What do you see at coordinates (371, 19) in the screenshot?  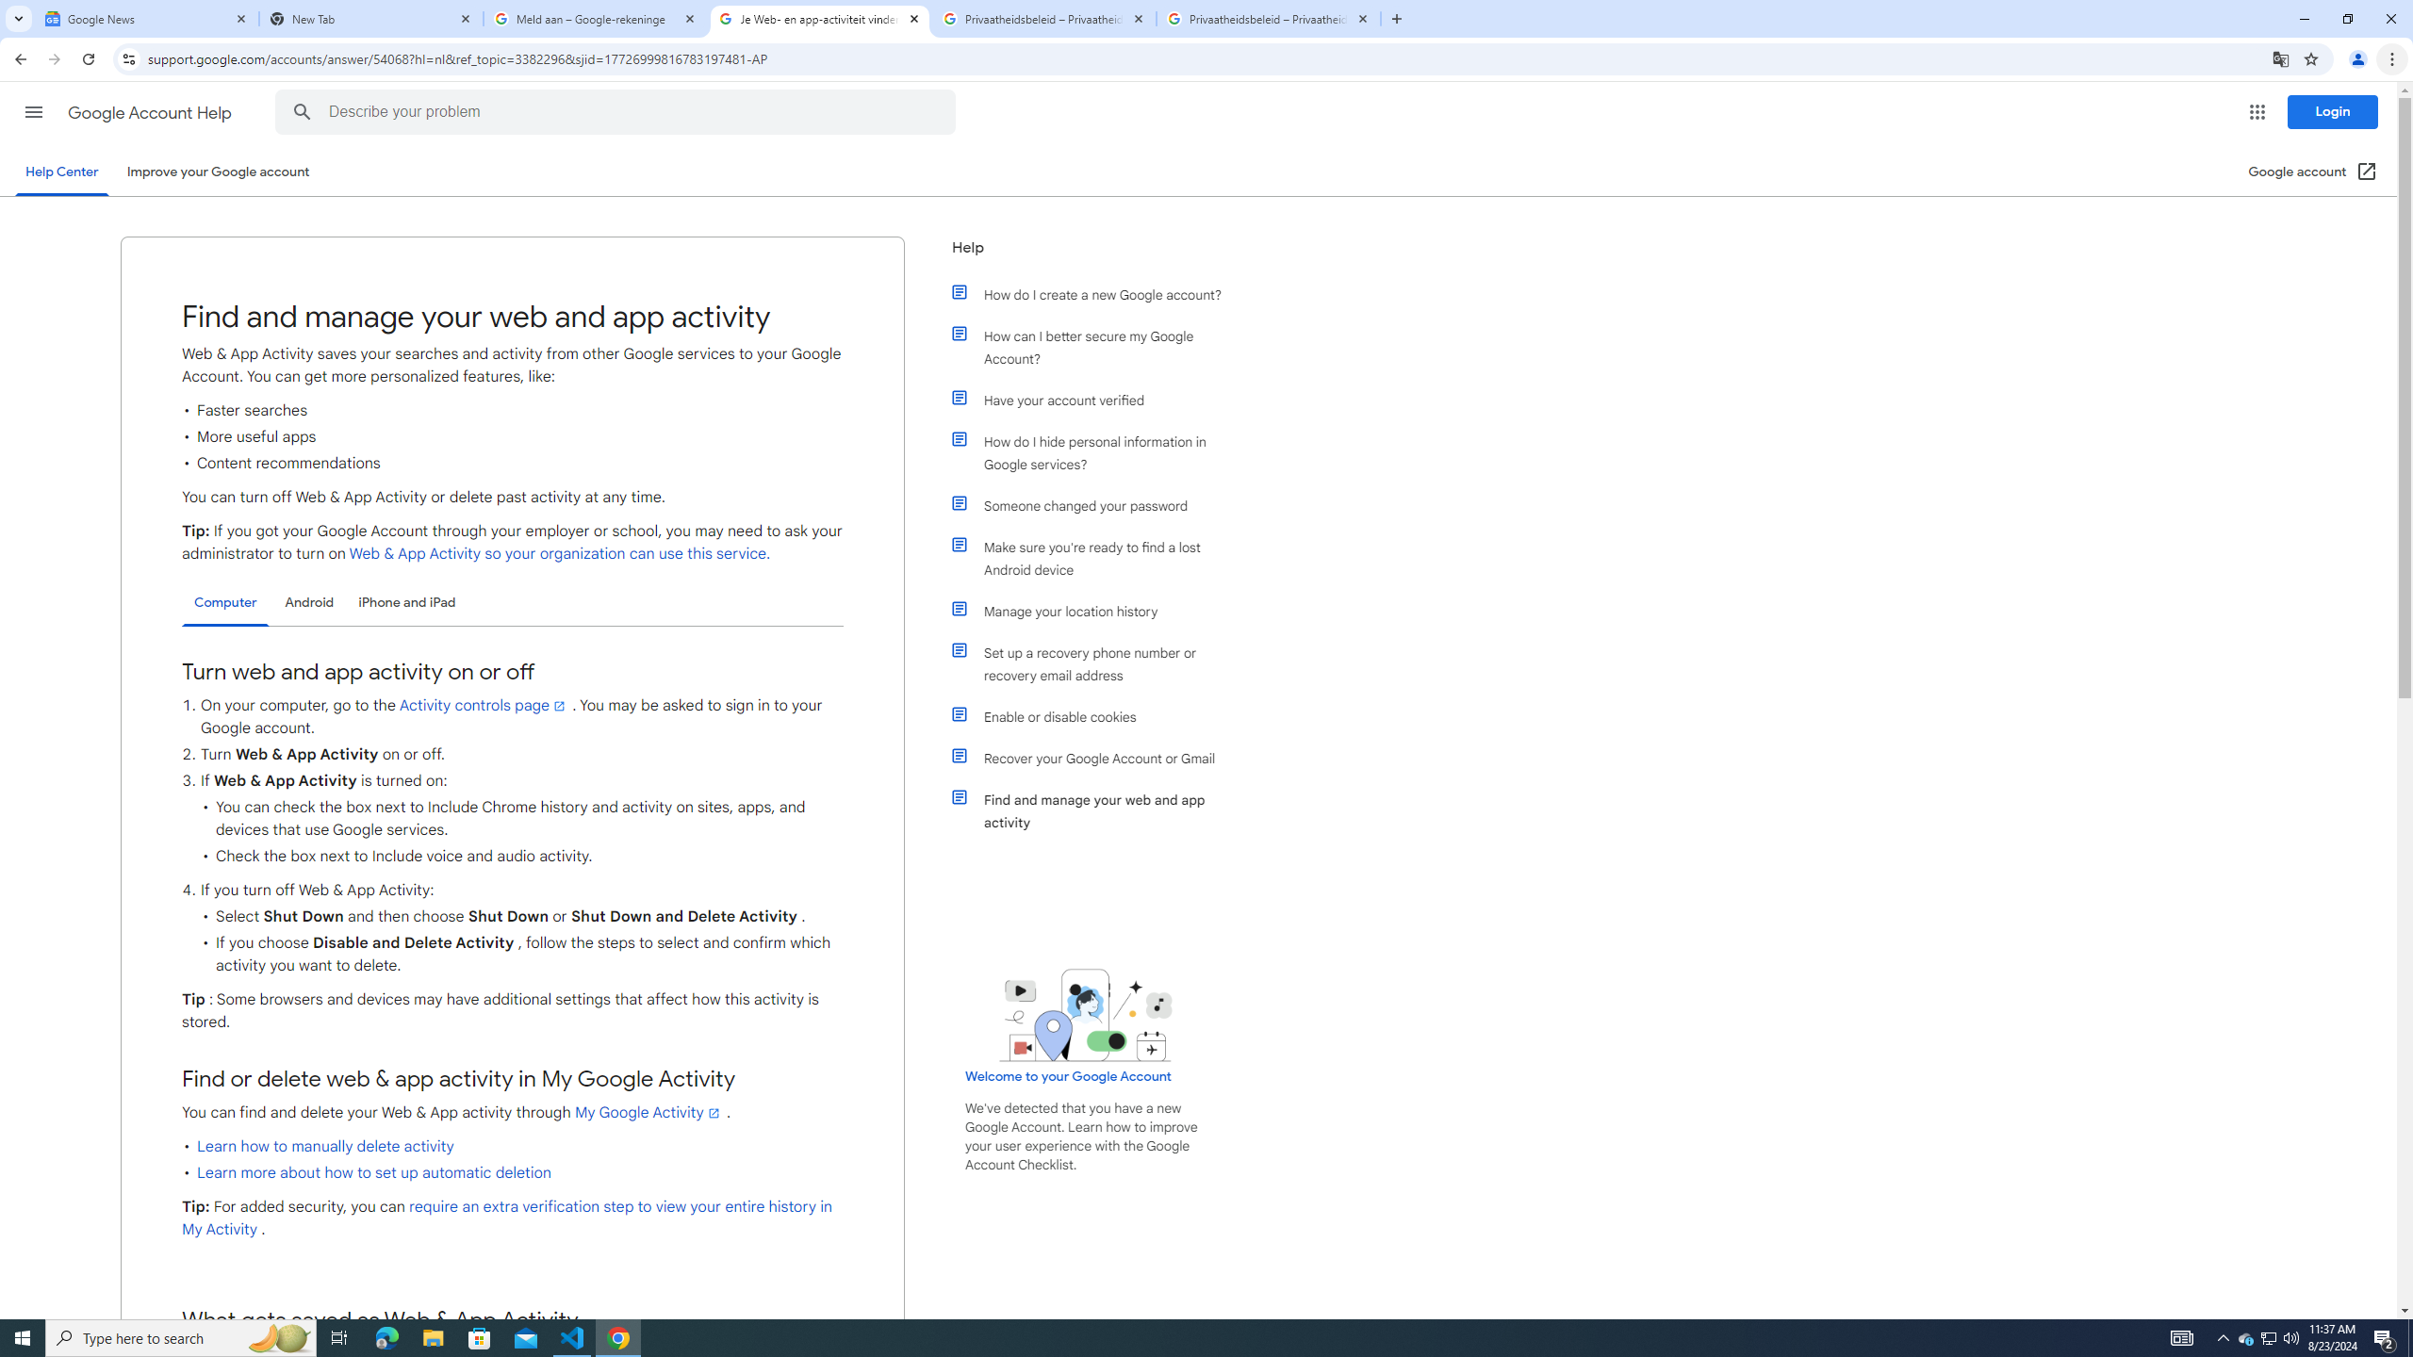 I see `New Tab` at bounding box center [371, 19].